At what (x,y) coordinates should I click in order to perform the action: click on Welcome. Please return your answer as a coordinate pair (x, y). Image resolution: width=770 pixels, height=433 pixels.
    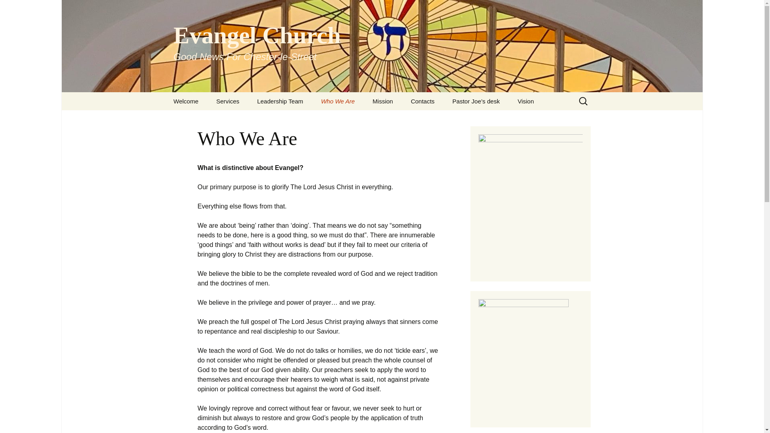
    Looking at the image, I should click on (227, 101).